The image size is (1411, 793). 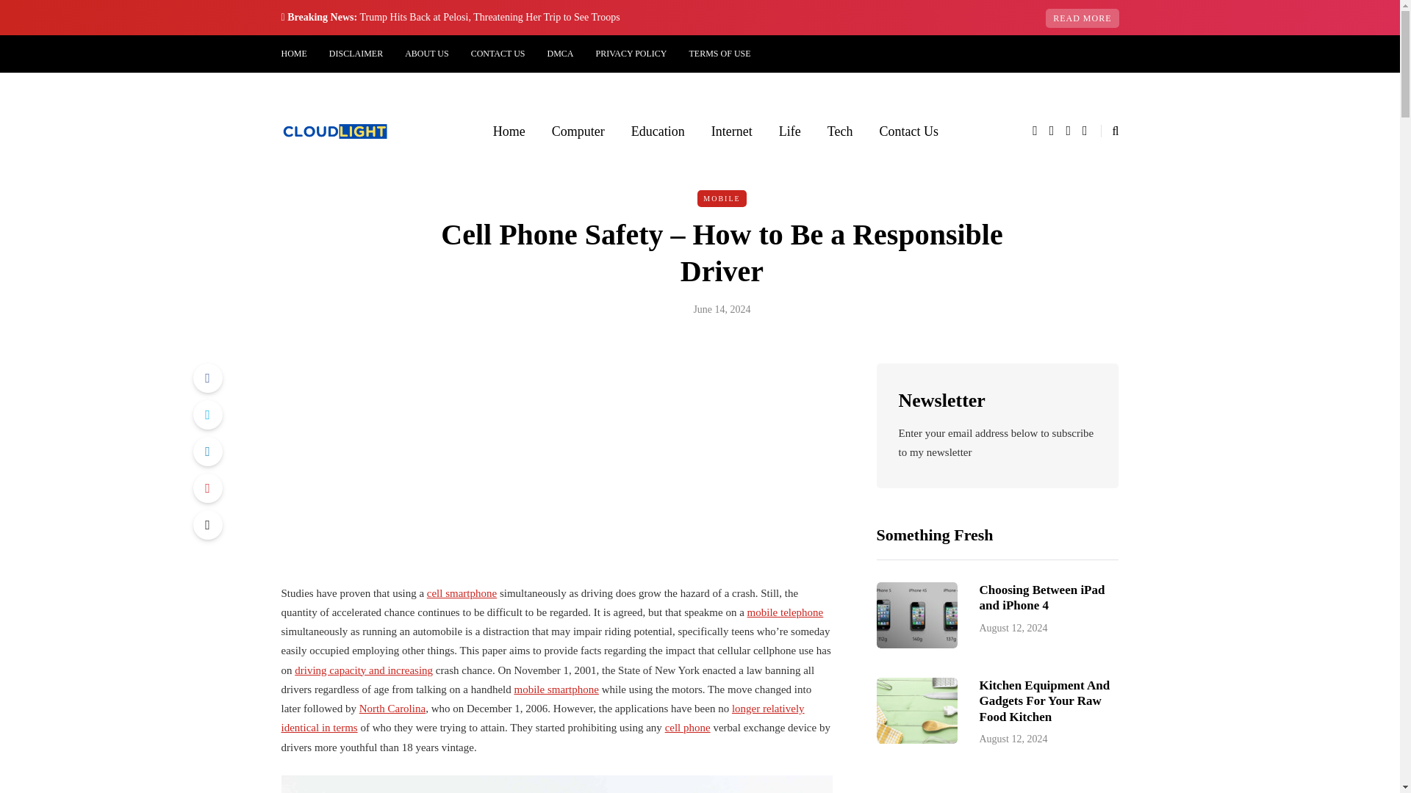 What do you see at coordinates (498, 54) in the screenshot?
I see `CONTACT US` at bounding box center [498, 54].